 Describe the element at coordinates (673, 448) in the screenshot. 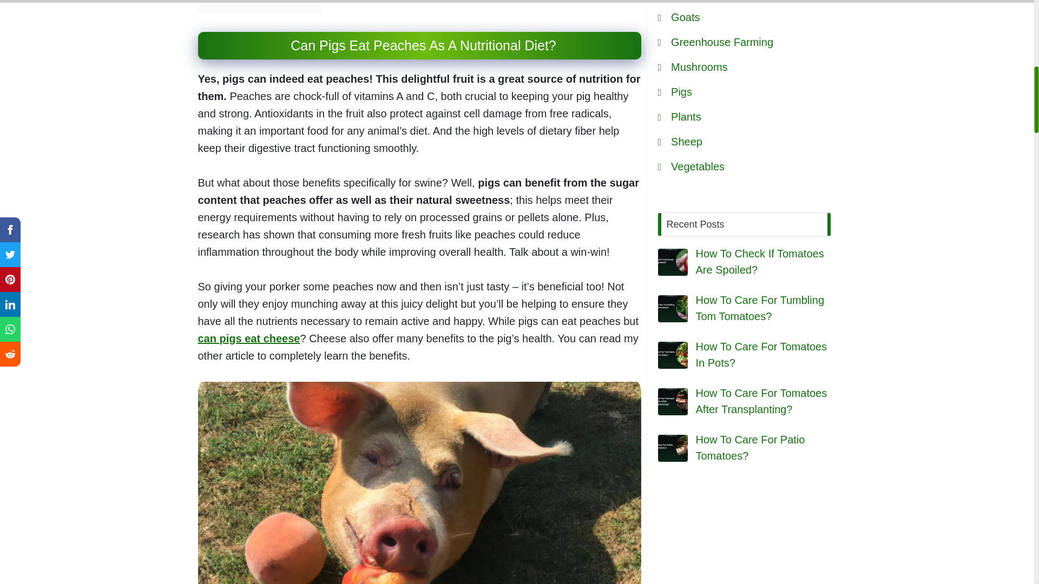

I see `How To Care For Patio Tomatoes?` at that location.